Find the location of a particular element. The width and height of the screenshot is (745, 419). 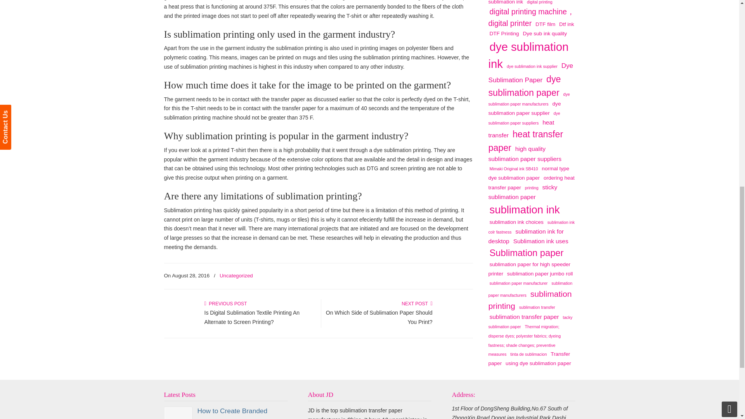

 PREVIOUS POST is located at coordinates (225, 303).